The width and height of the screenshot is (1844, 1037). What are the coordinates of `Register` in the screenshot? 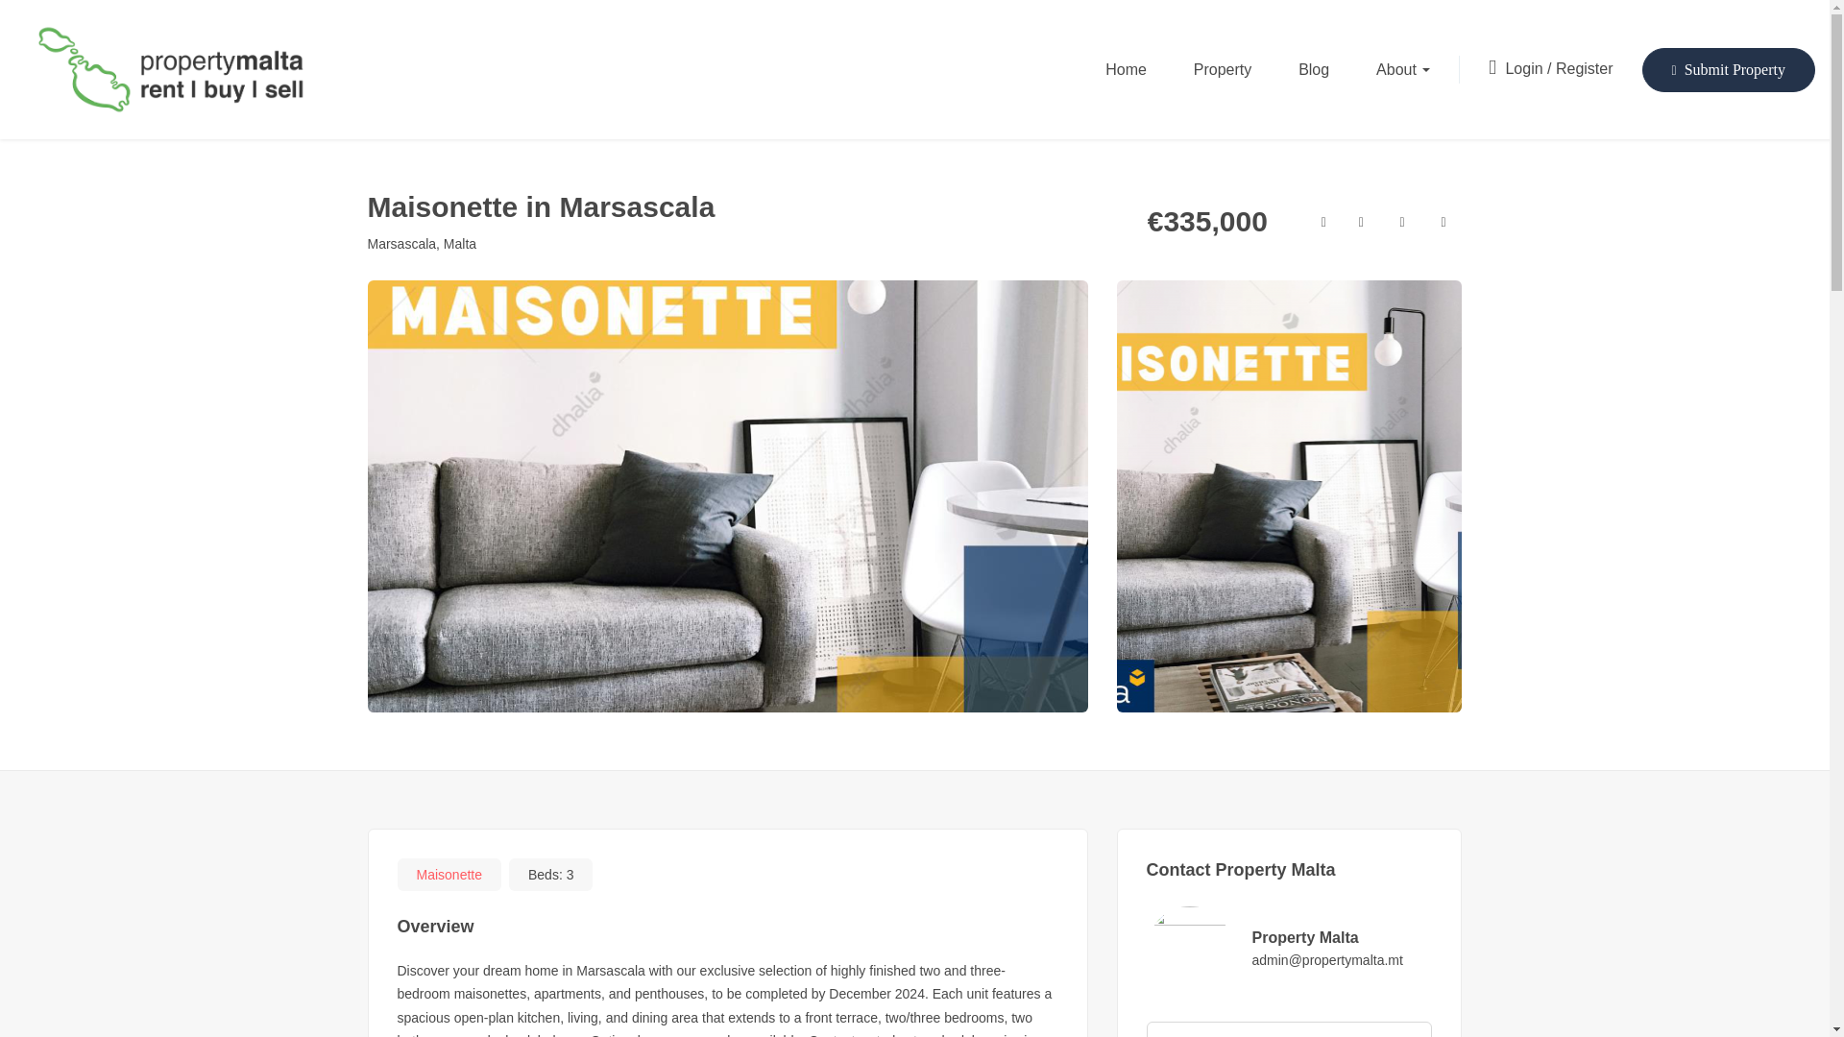 It's located at (1585, 67).